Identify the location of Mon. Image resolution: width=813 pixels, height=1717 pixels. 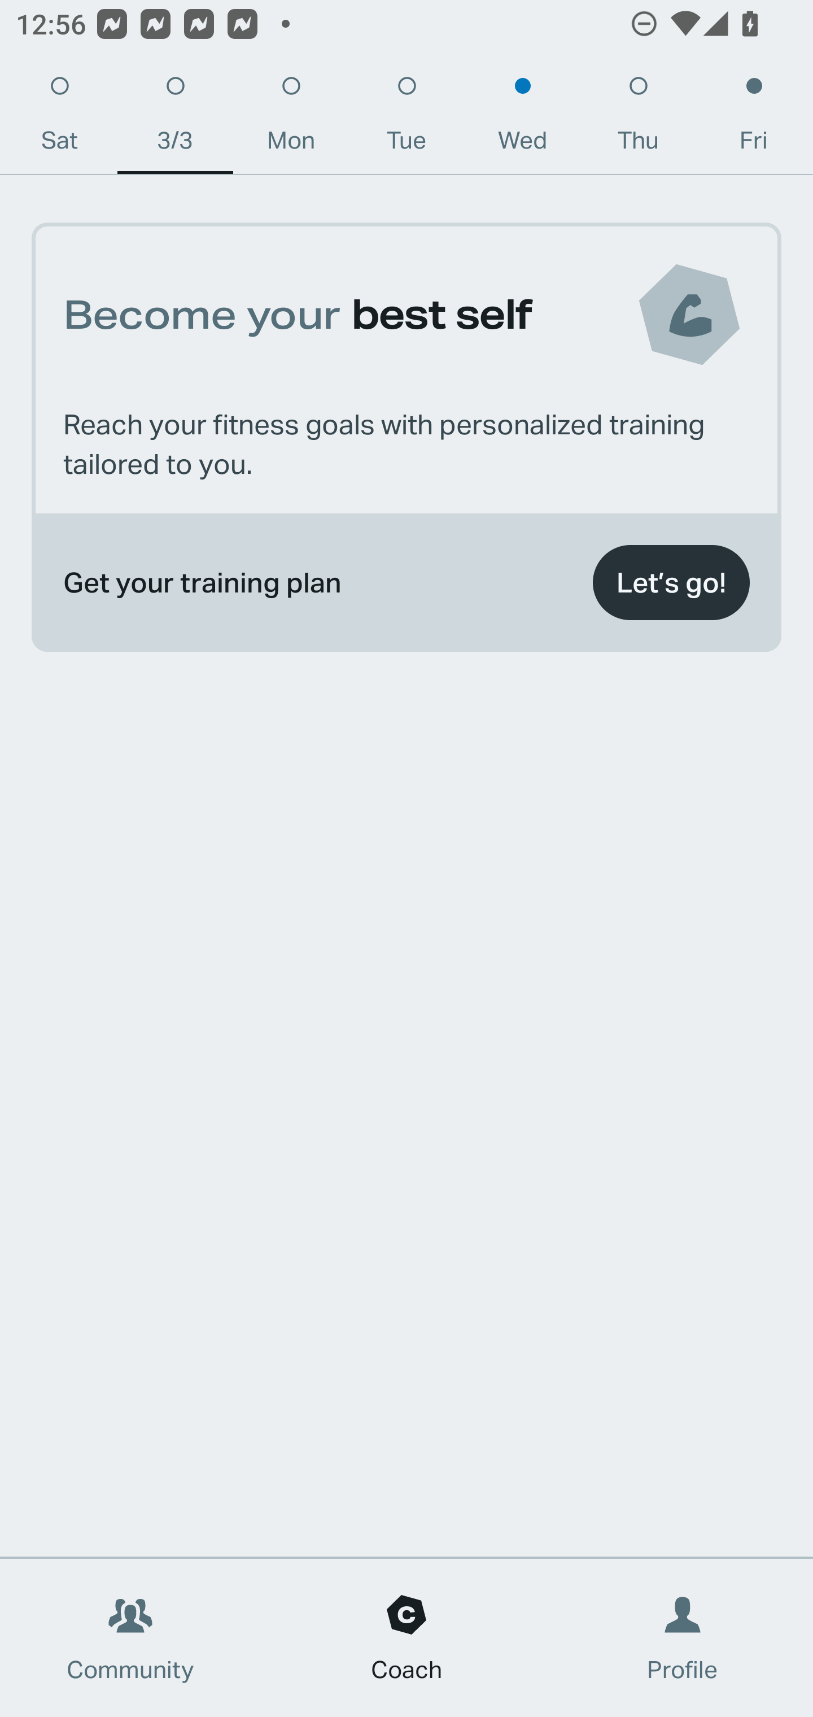
(291, 119).